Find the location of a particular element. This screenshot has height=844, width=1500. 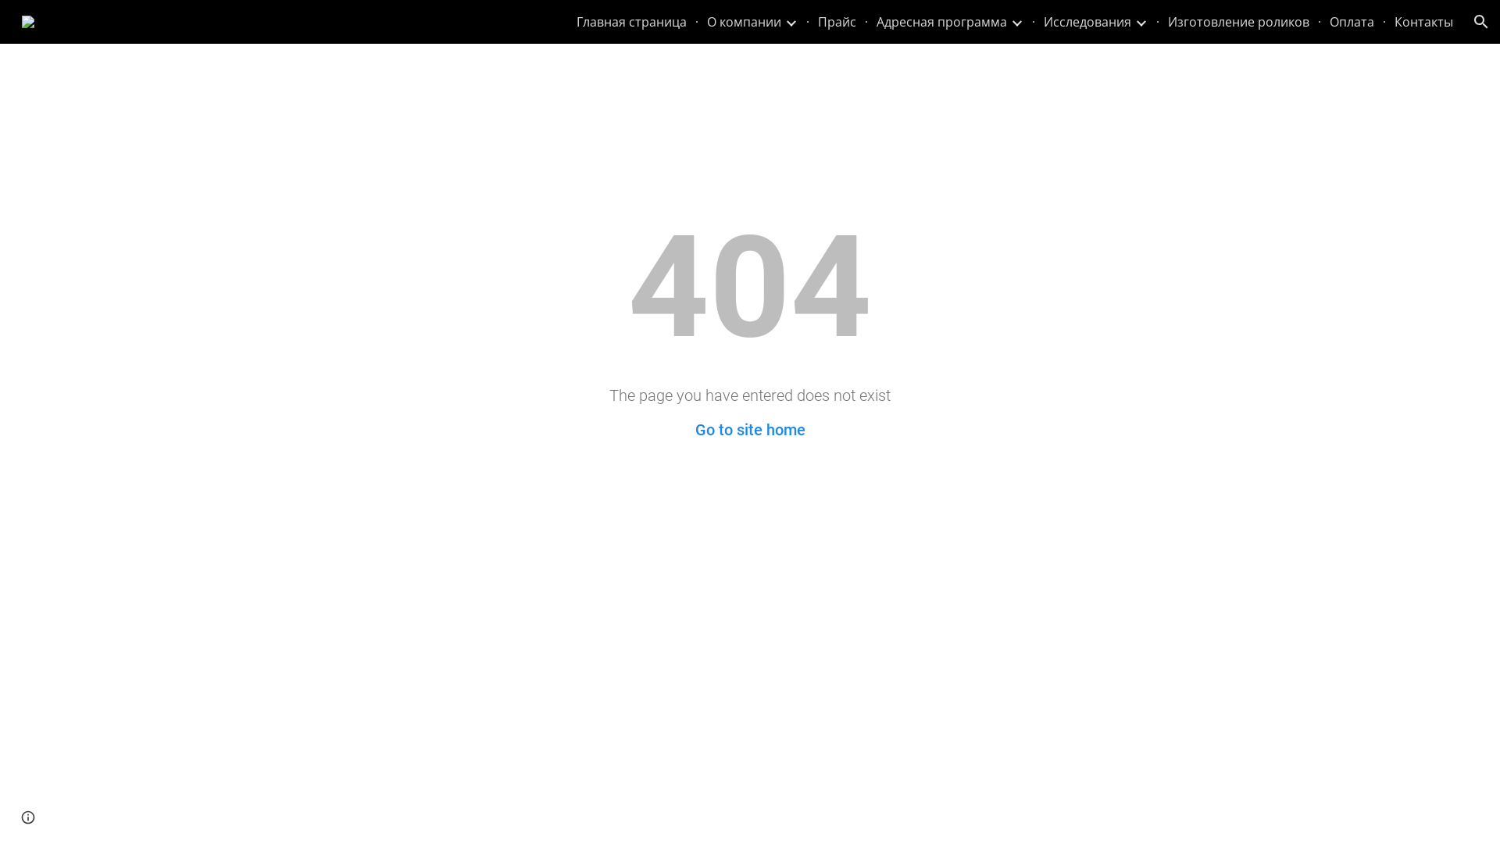

Expand/Collapse is located at coordinates (1016, 22).